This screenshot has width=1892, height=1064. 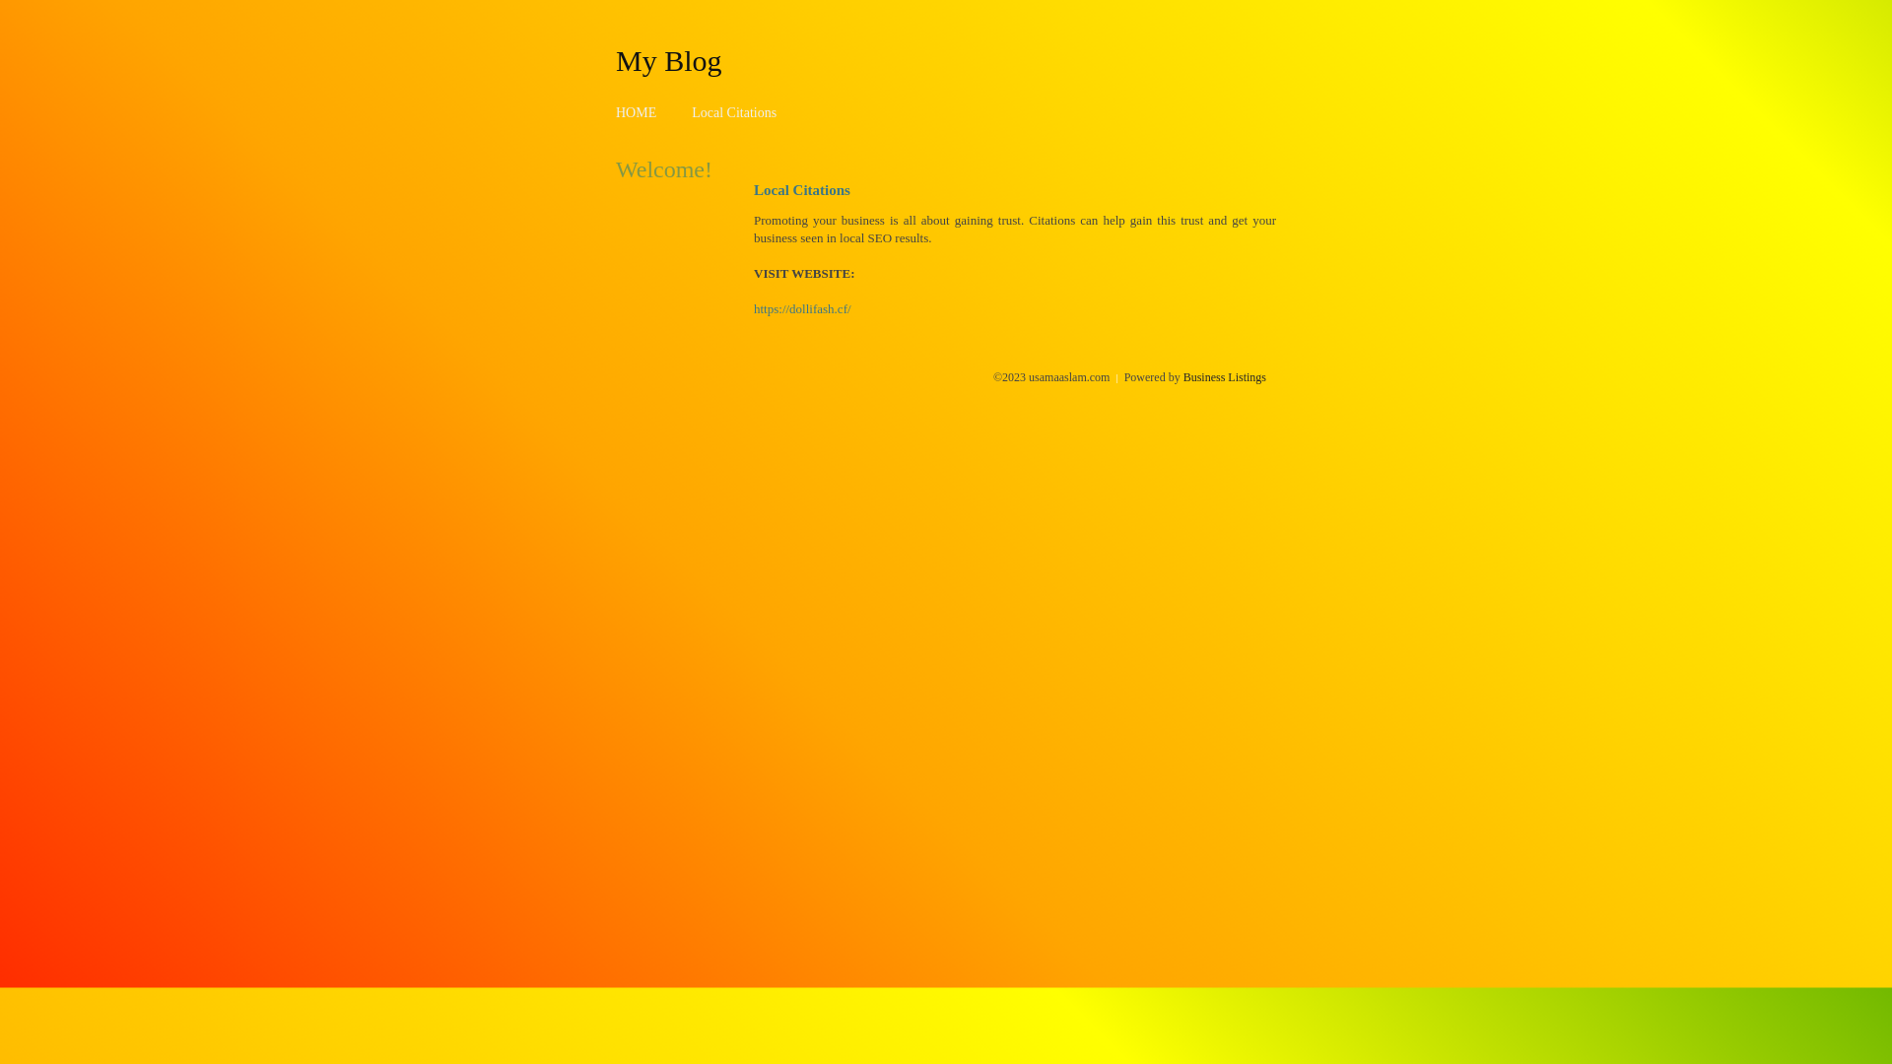 What do you see at coordinates (637, 112) in the screenshot?
I see `HOME` at bounding box center [637, 112].